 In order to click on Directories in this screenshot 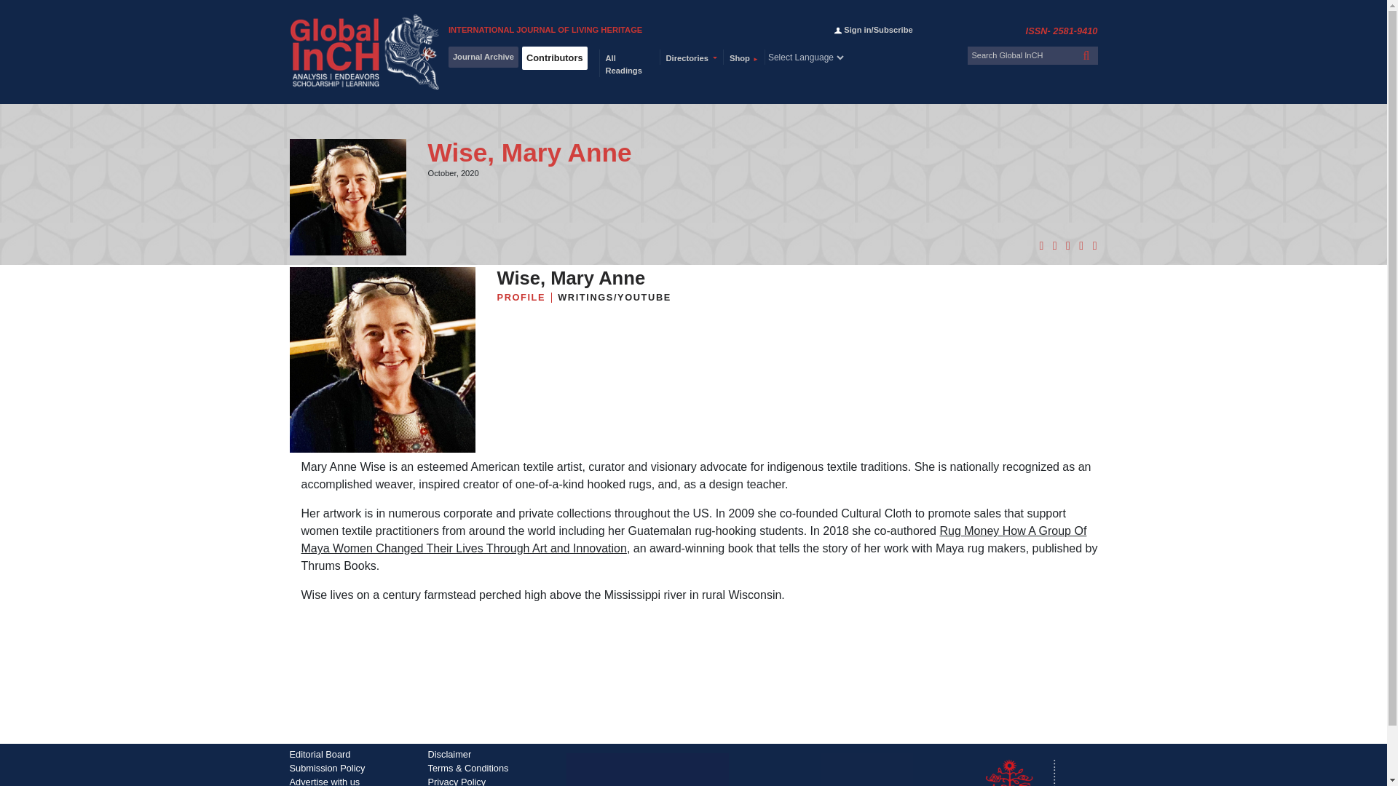, I will do `click(691, 57)`.